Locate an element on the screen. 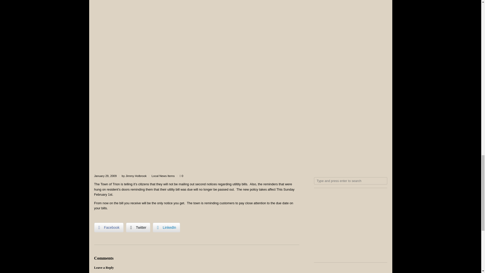  0 is located at coordinates (181, 176).